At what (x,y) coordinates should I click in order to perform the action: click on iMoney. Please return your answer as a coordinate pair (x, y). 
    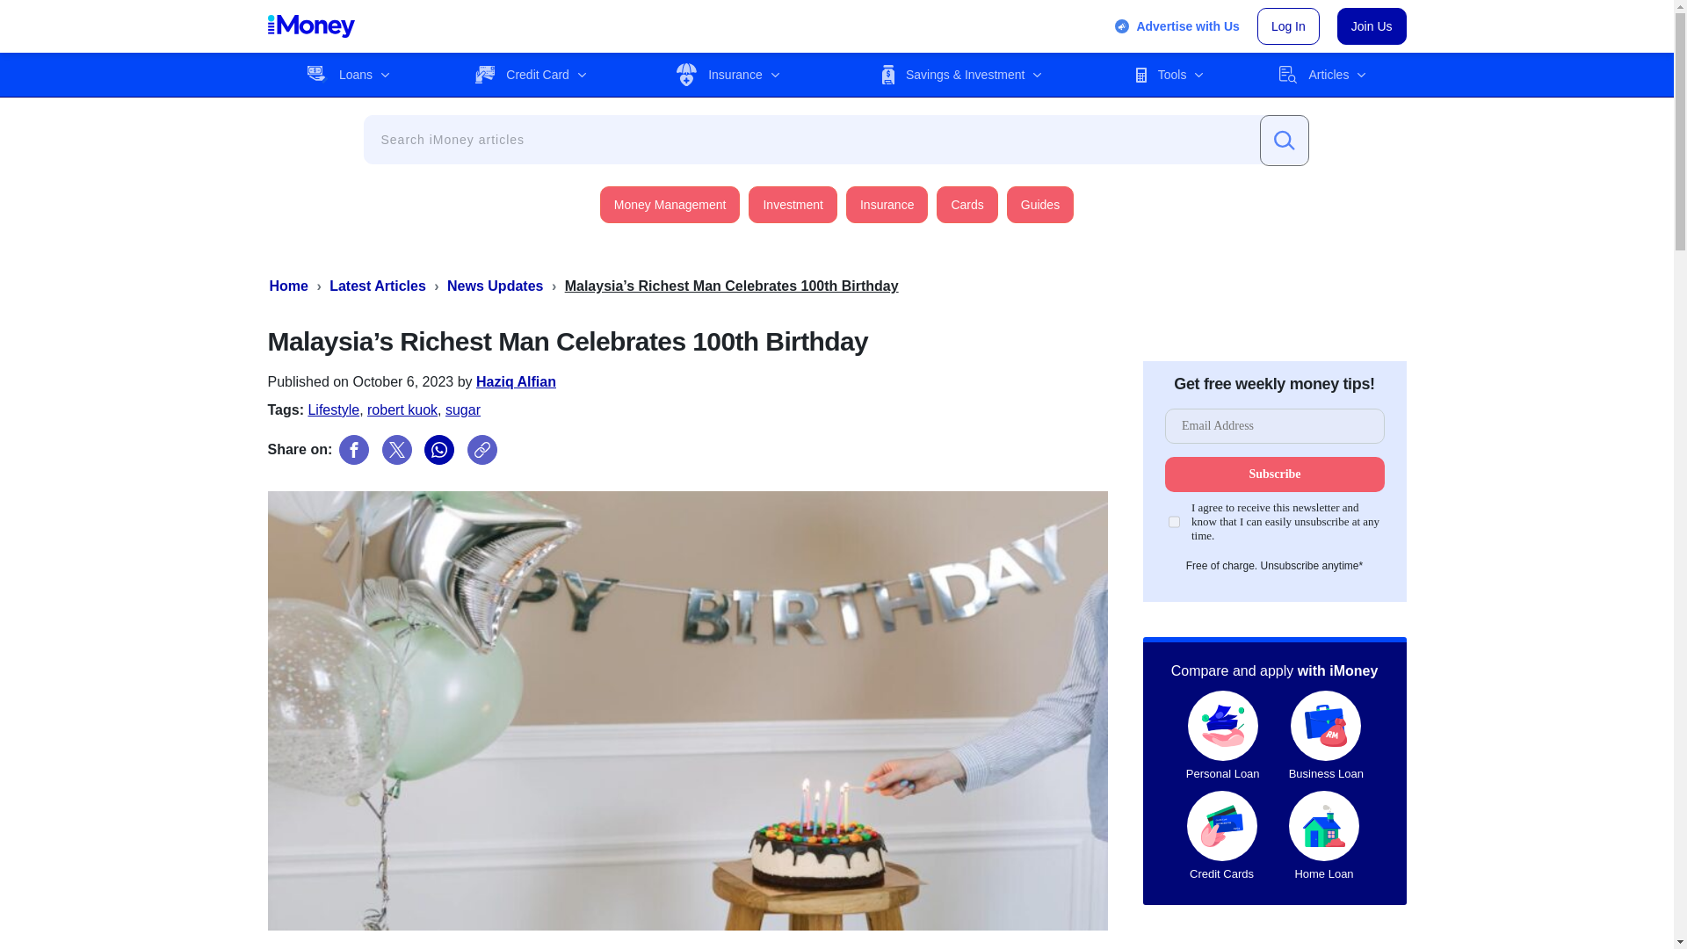
    Looking at the image, I should click on (310, 26).